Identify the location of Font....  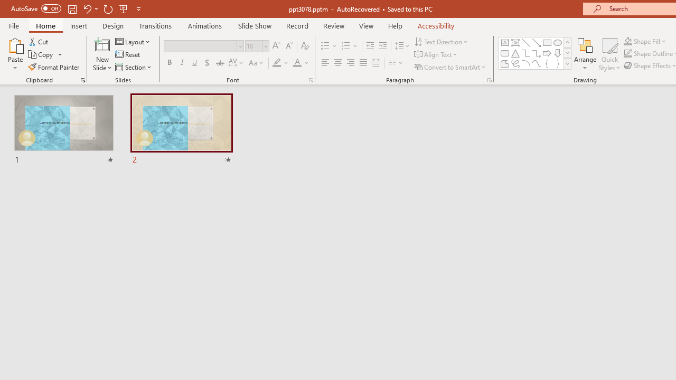
(311, 80).